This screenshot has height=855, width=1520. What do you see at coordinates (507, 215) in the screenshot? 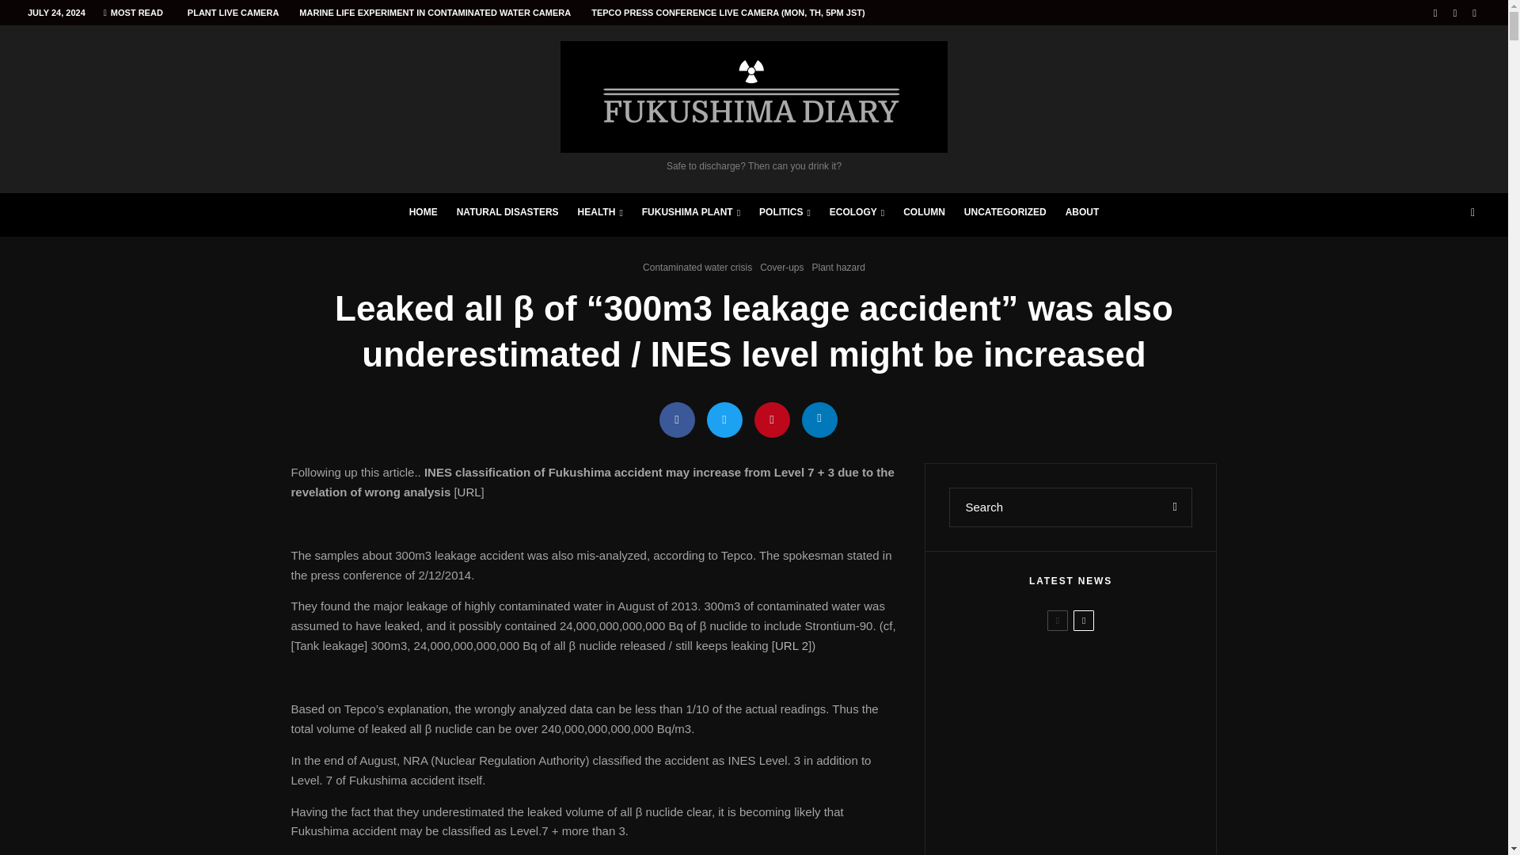
I see `NATURAL DISASTERS` at bounding box center [507, 215].